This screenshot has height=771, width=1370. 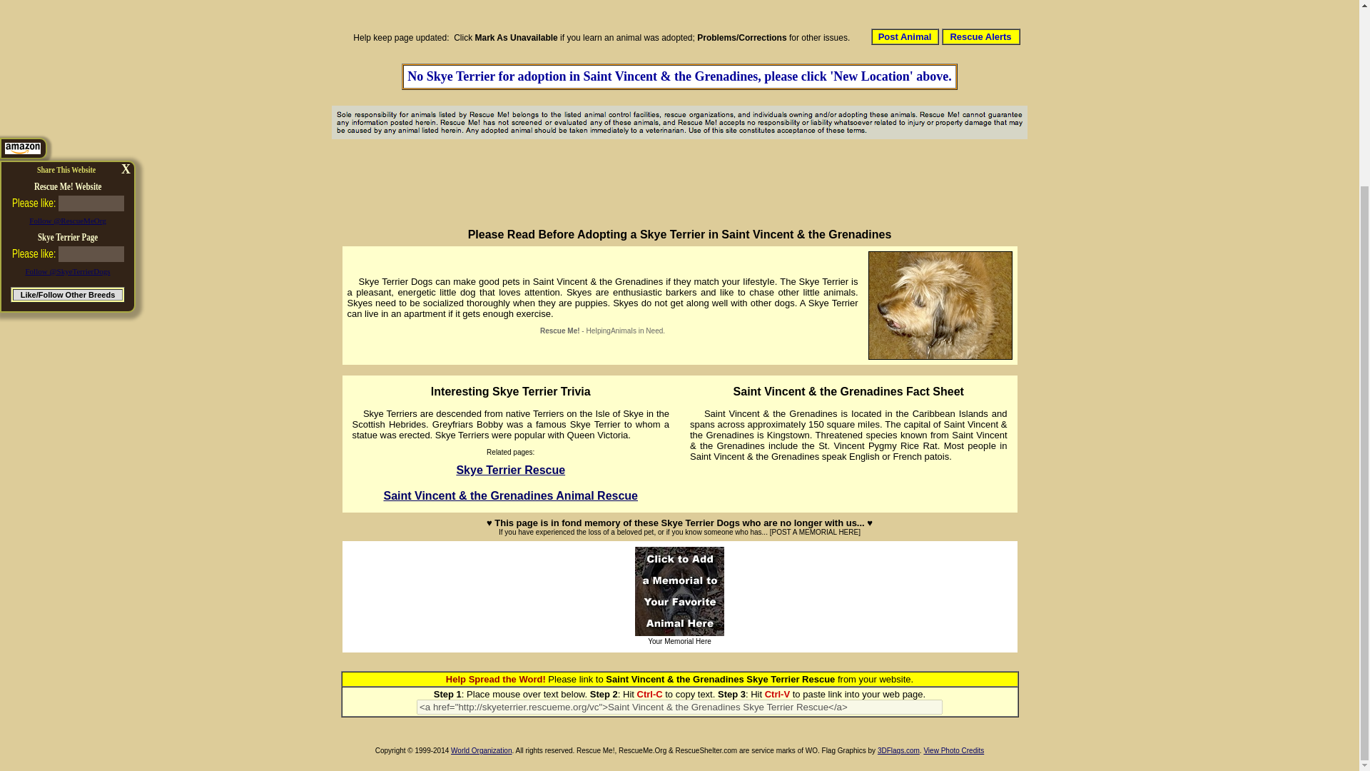 What do you see at coordinates (721, 7) in the screenshot?
I see `Advertisement` at bounding box center [721, 7].